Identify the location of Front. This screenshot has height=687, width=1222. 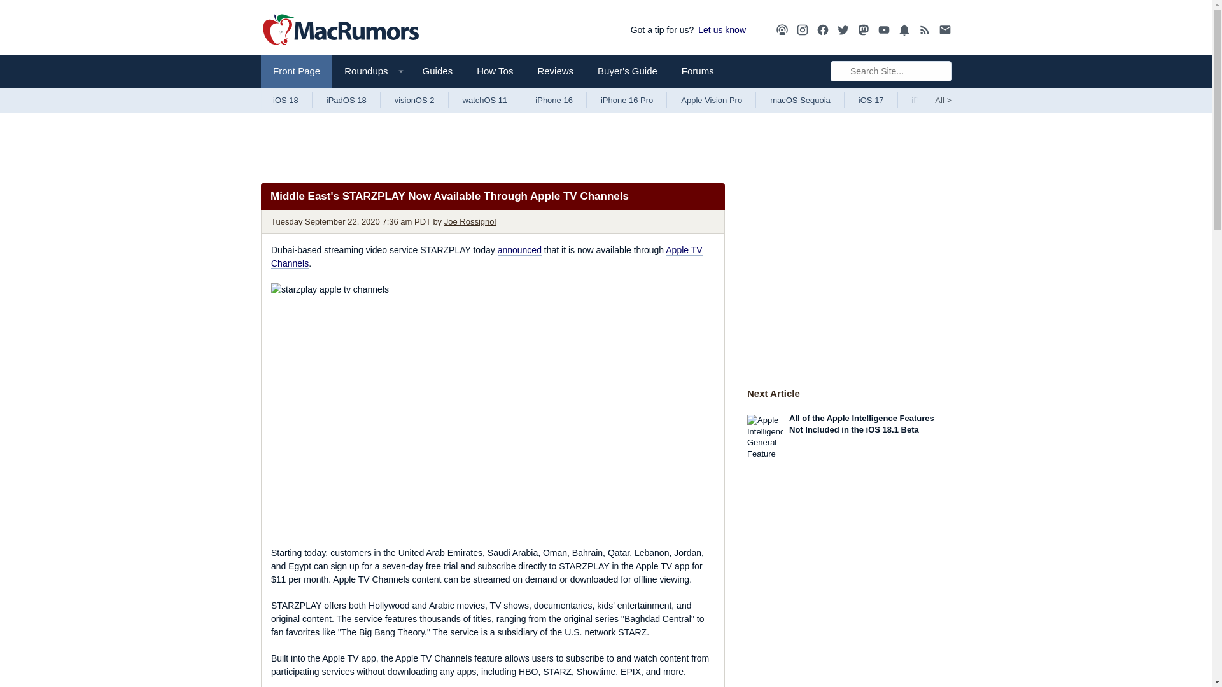
(297, 71).